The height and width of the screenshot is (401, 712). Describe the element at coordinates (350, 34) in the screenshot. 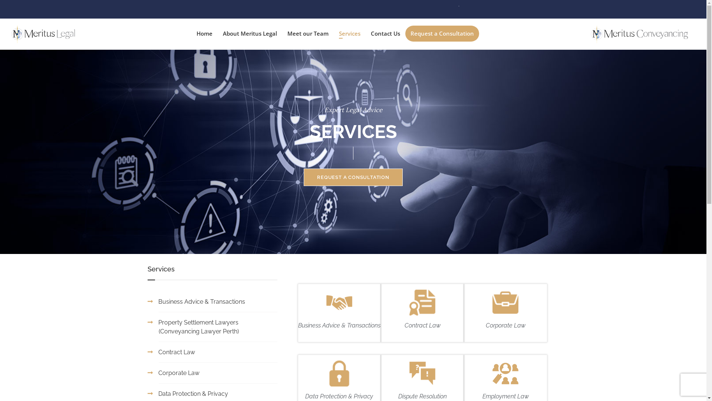

I see `Services` at that location.